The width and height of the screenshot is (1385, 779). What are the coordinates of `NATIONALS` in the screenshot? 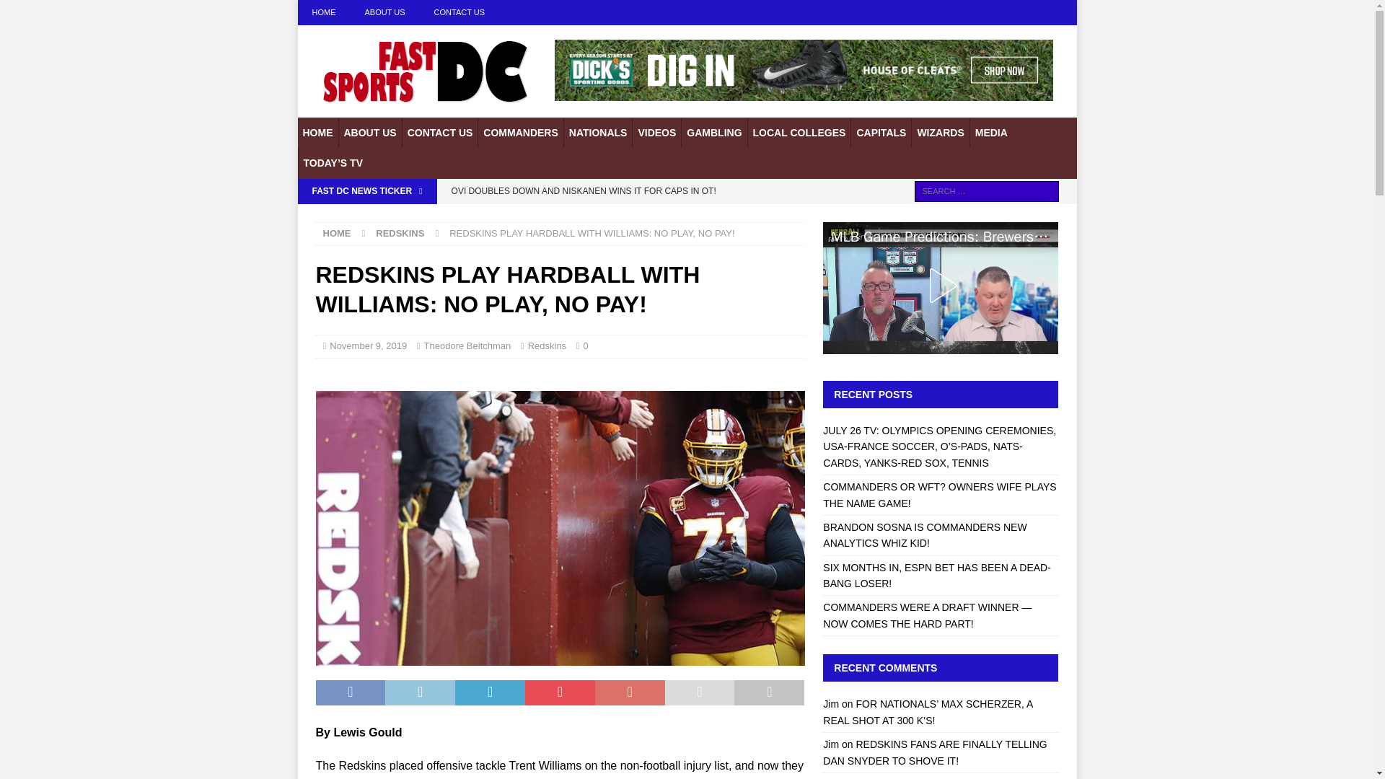 It's located at (598, 133).